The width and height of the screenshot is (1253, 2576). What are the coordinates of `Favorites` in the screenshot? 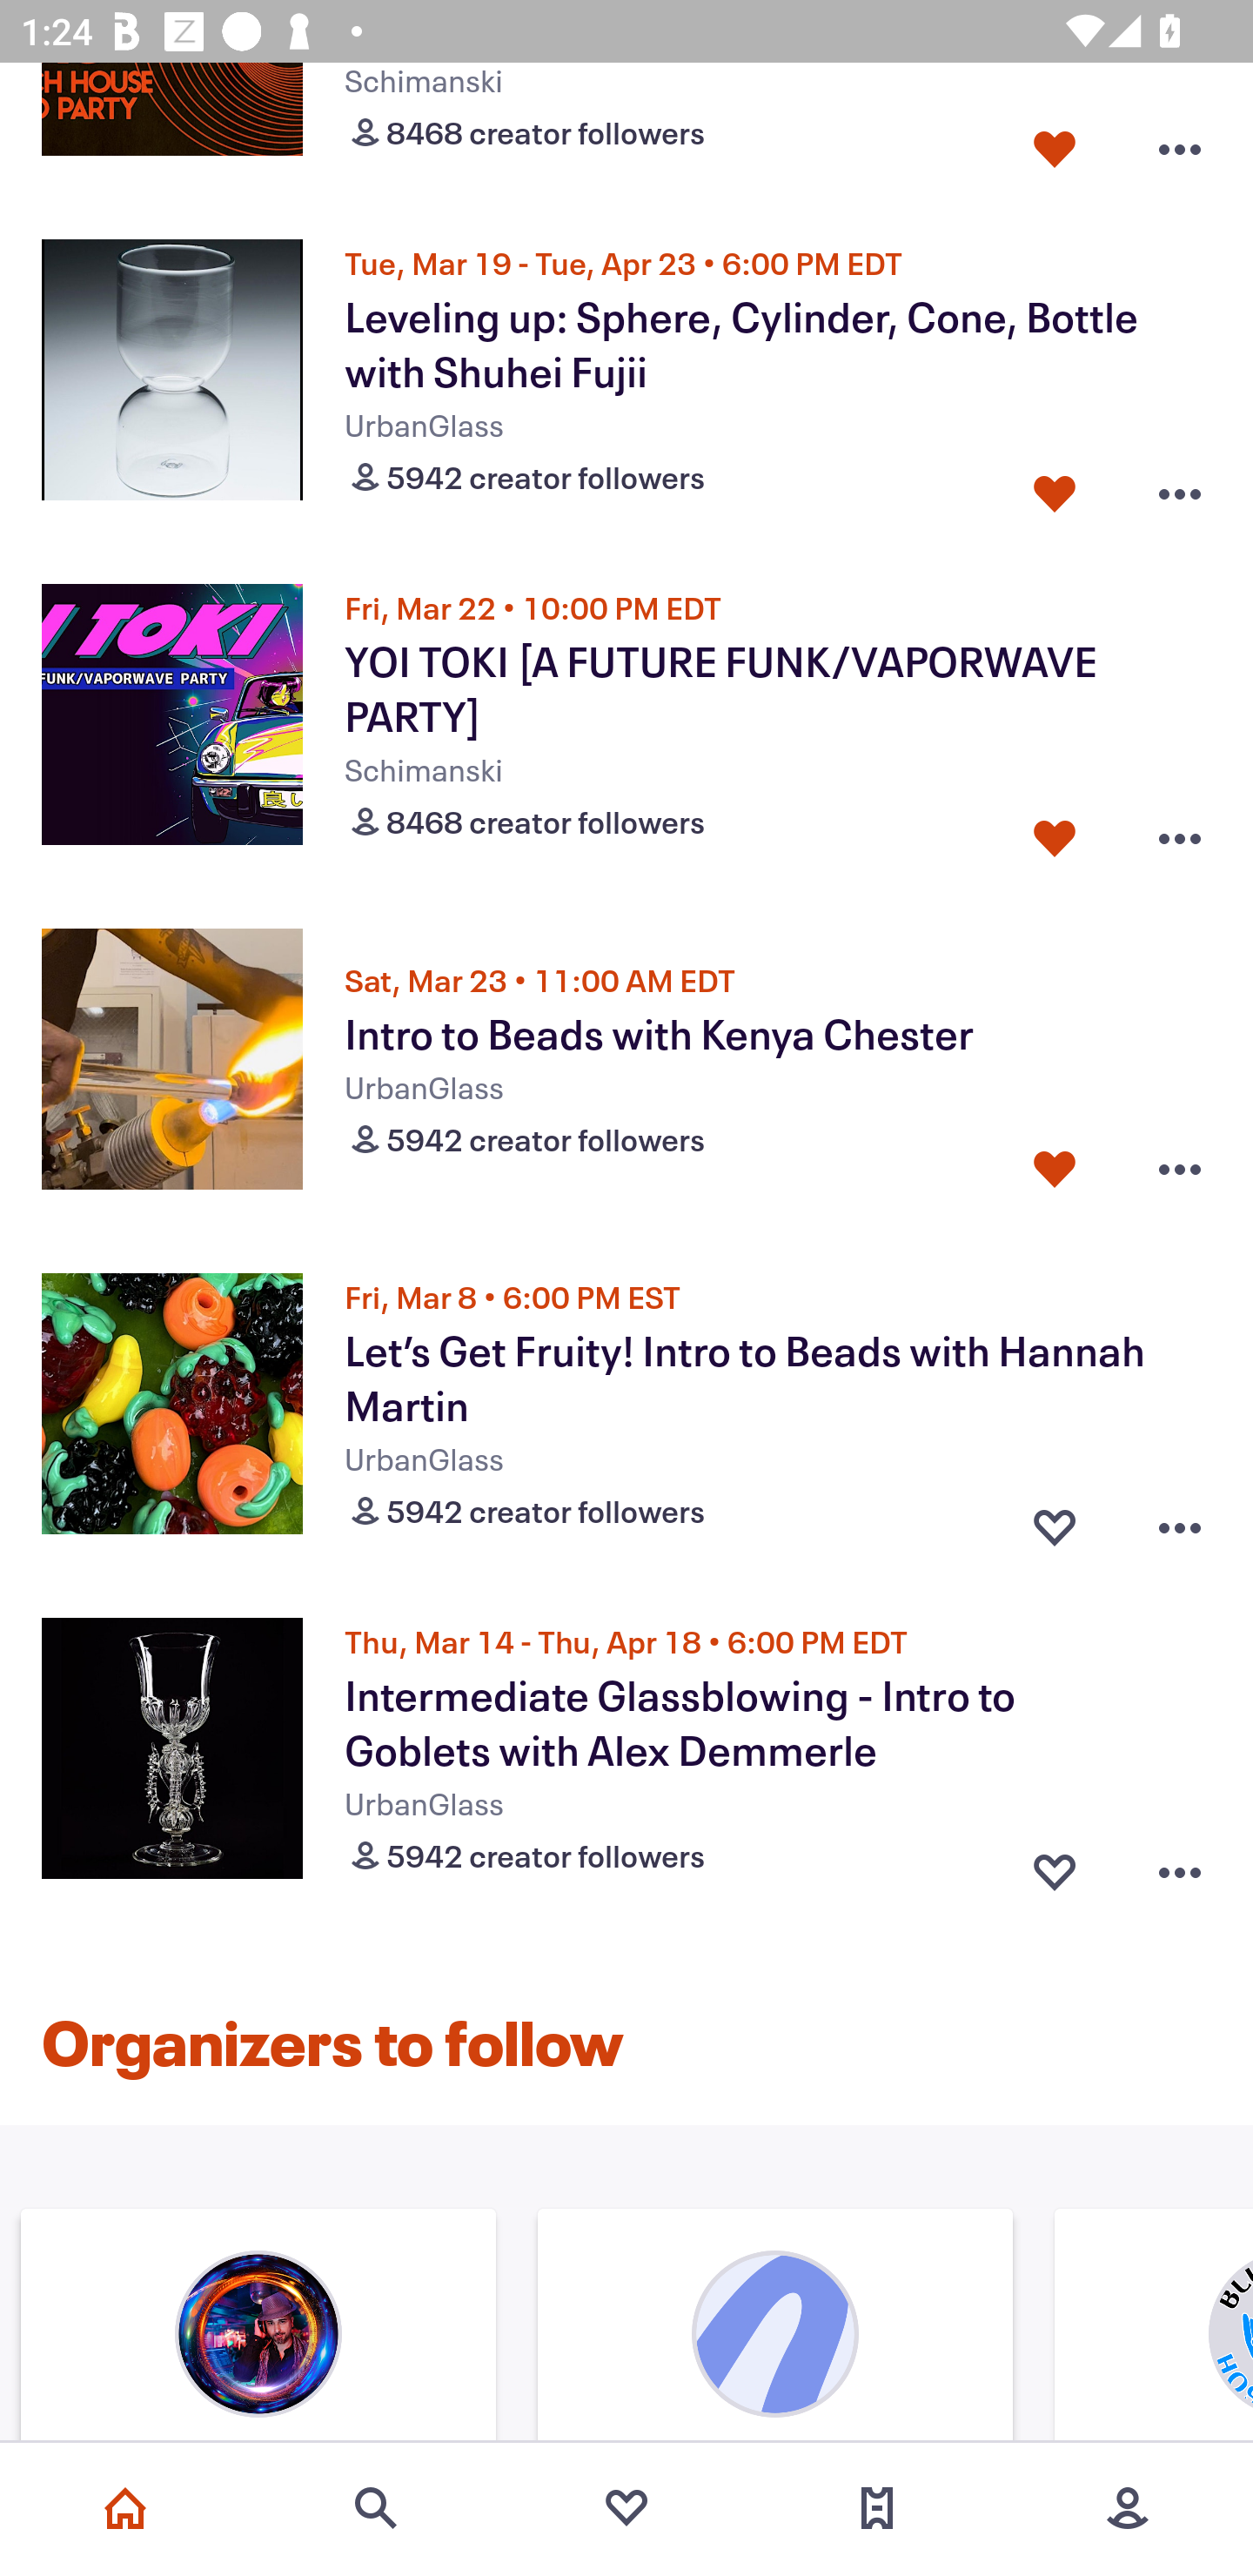 It's located at (626, 2508).